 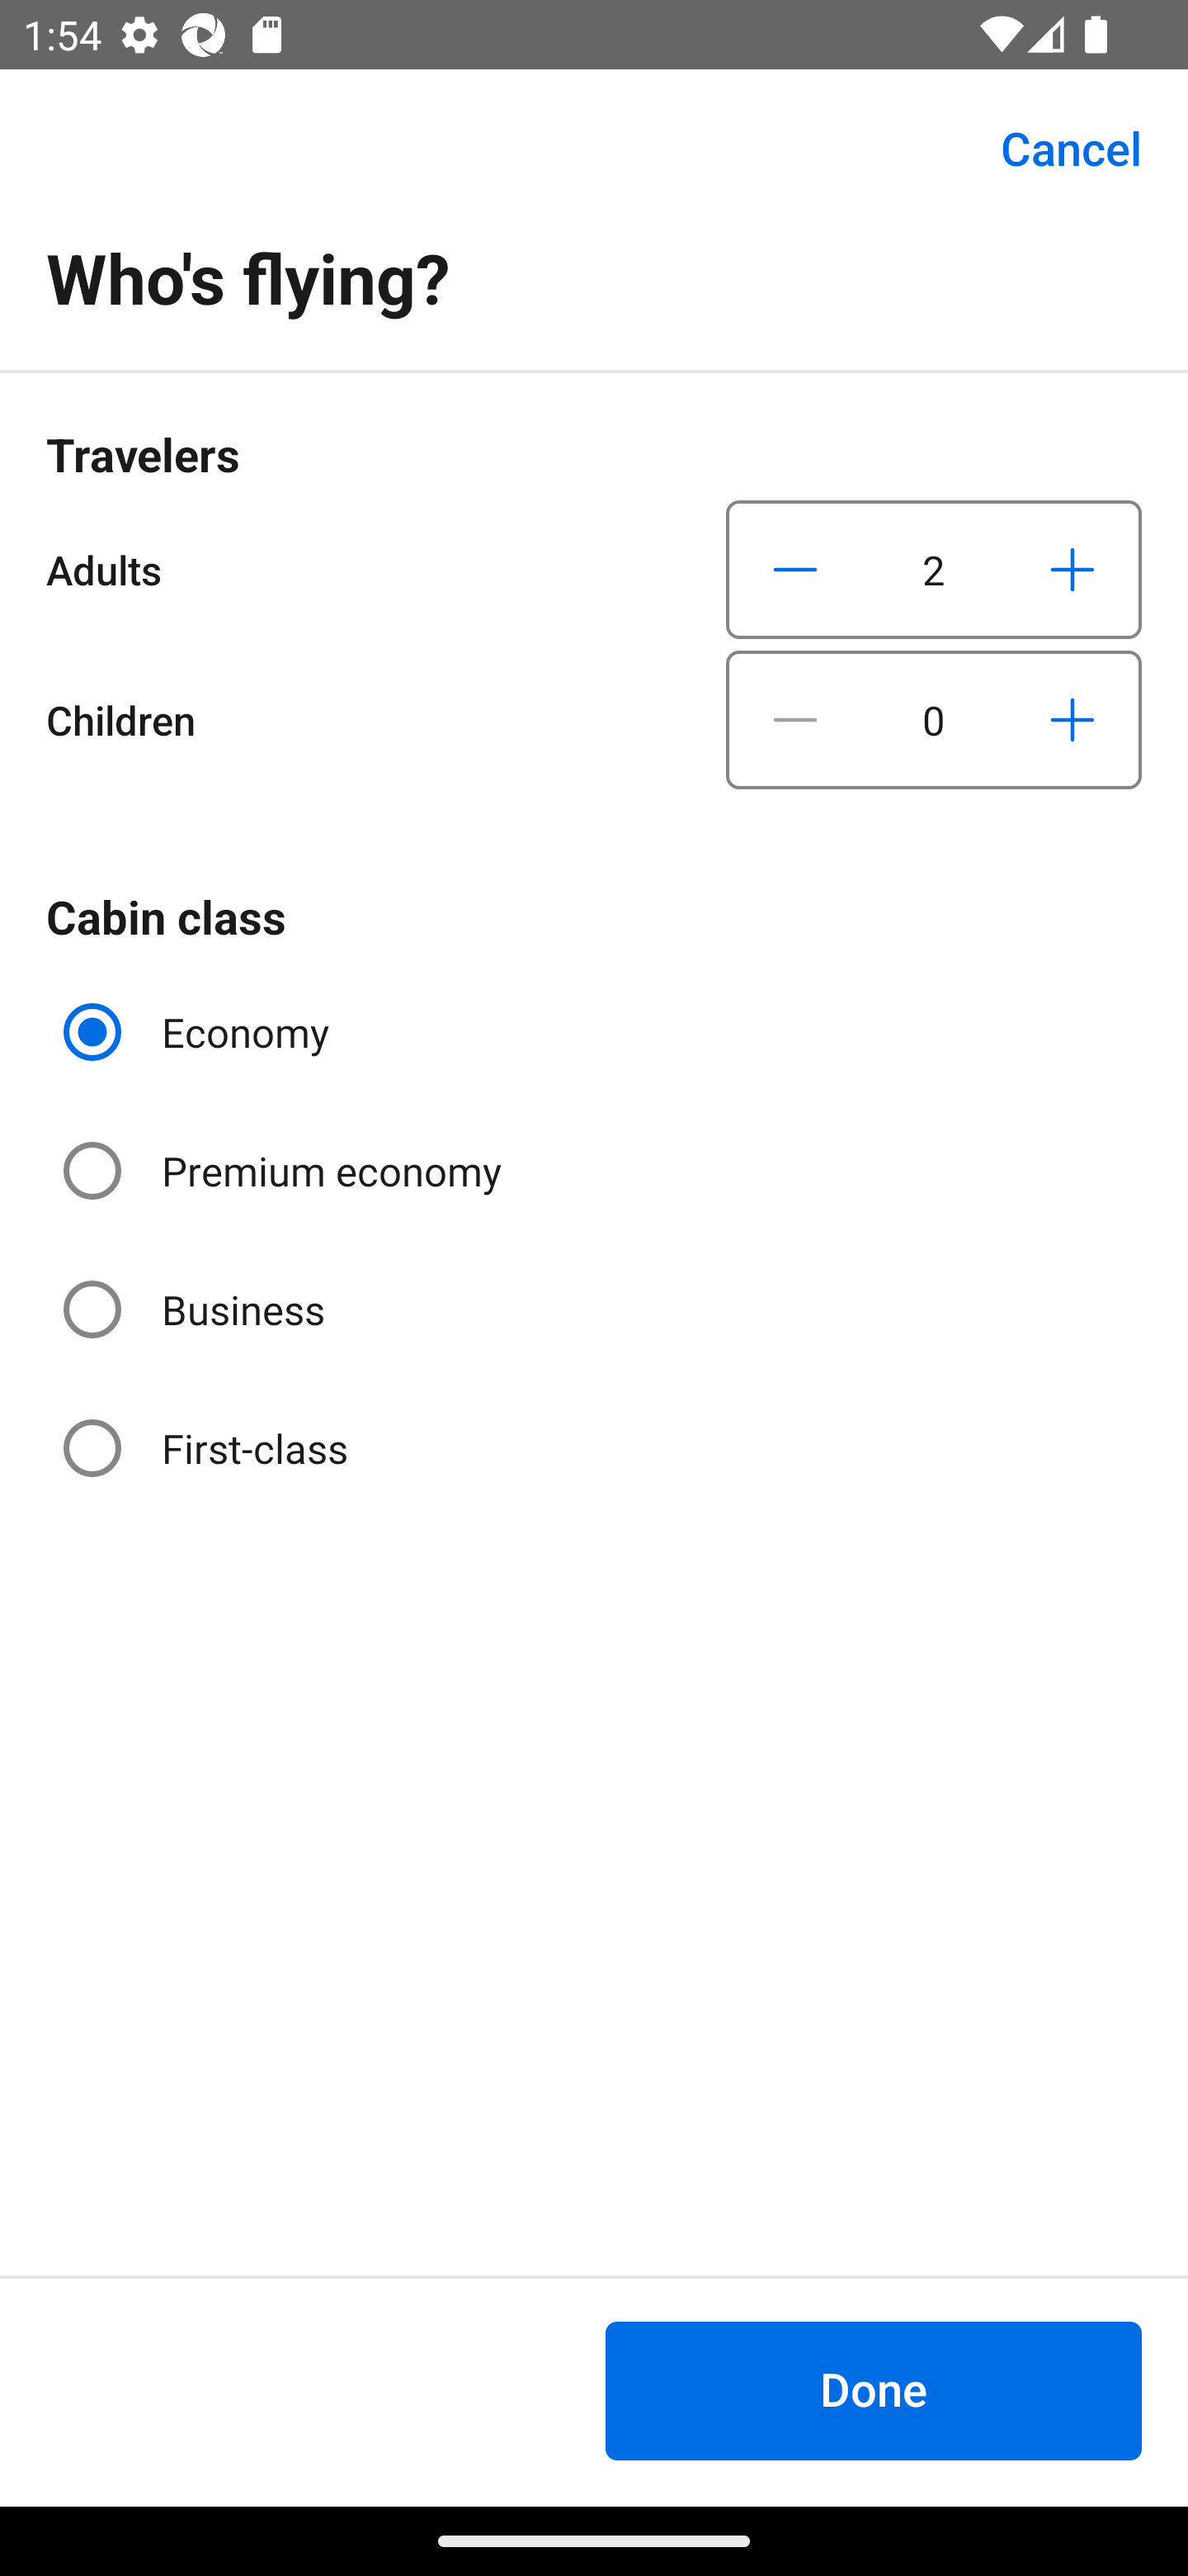 I want to click on Business, so click(x=196, y=1308).